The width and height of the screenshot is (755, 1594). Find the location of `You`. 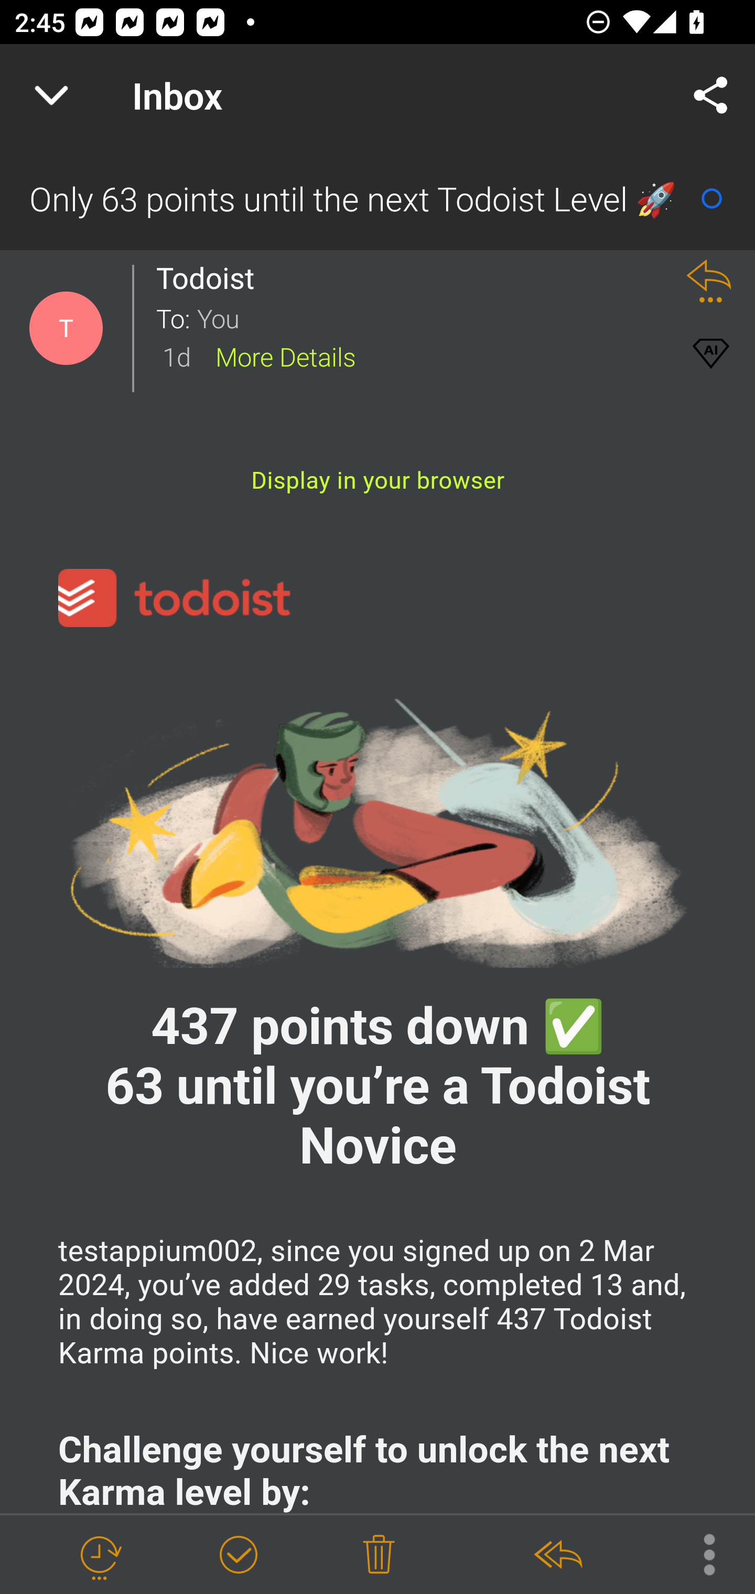

You is located at coordinates (429, 317).